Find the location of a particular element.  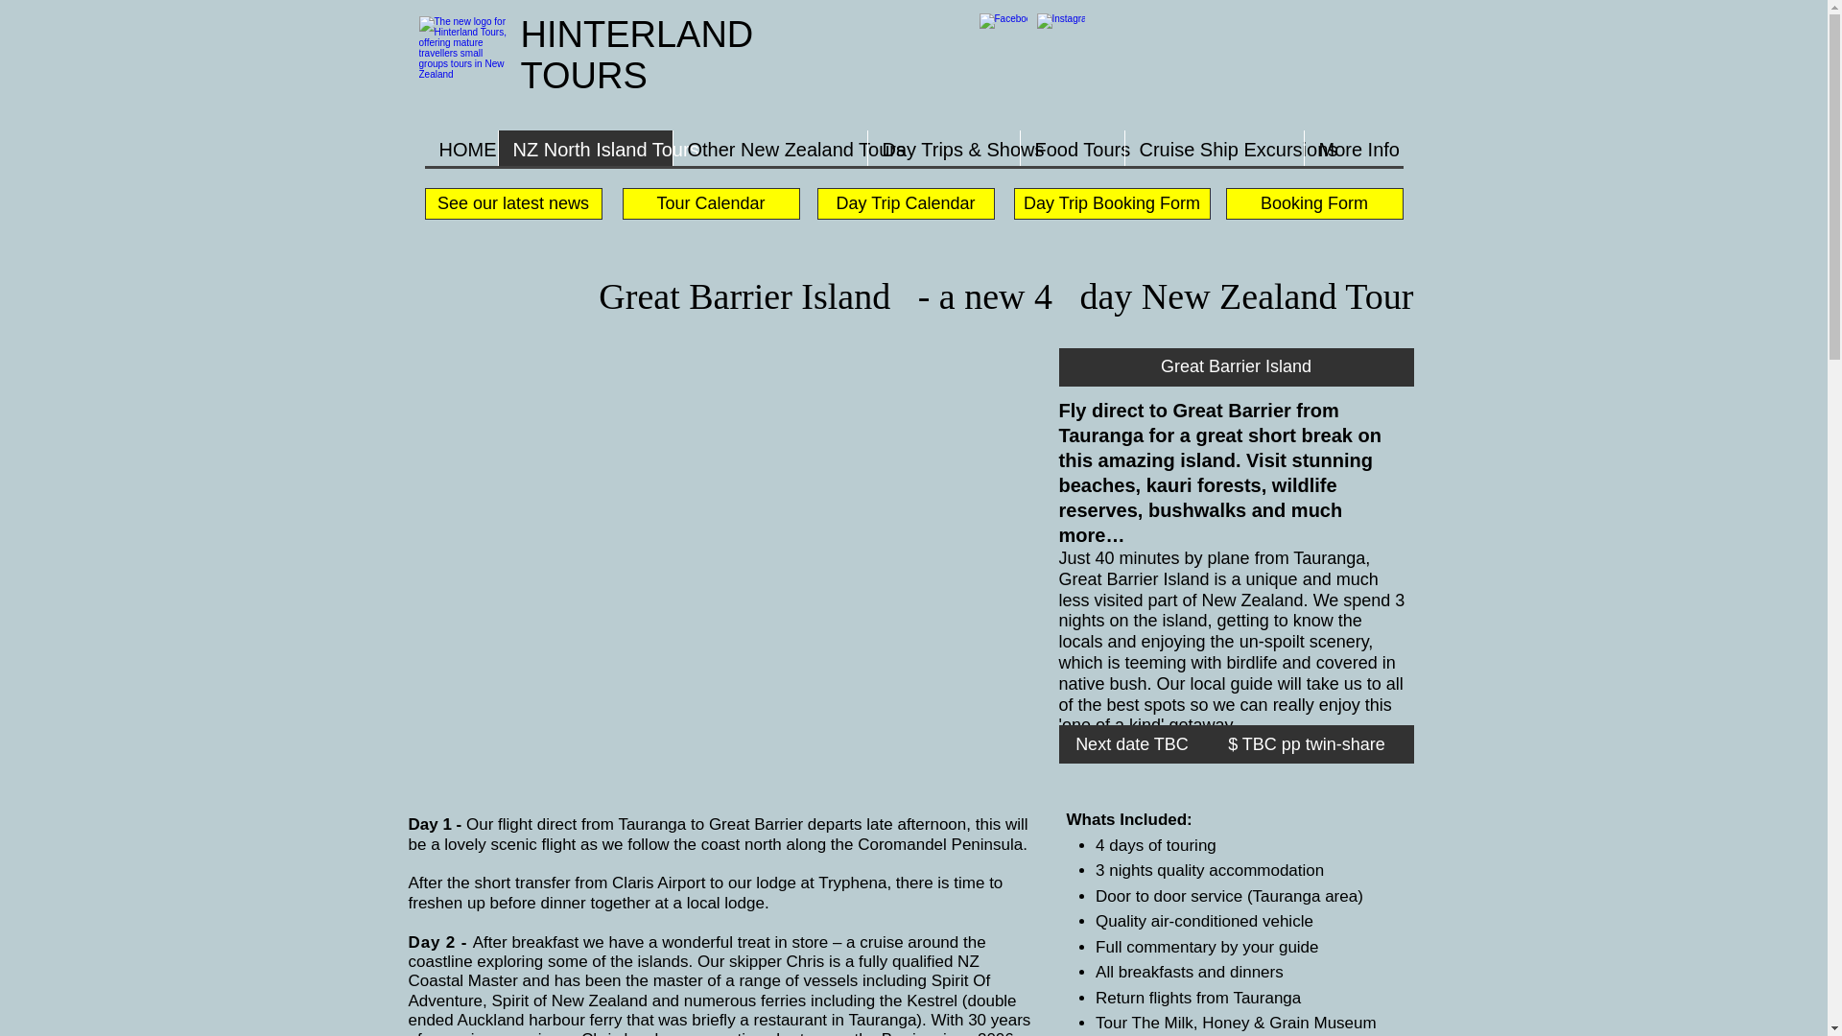

Other New Zealand Tours is located at coordinates (768, 150).